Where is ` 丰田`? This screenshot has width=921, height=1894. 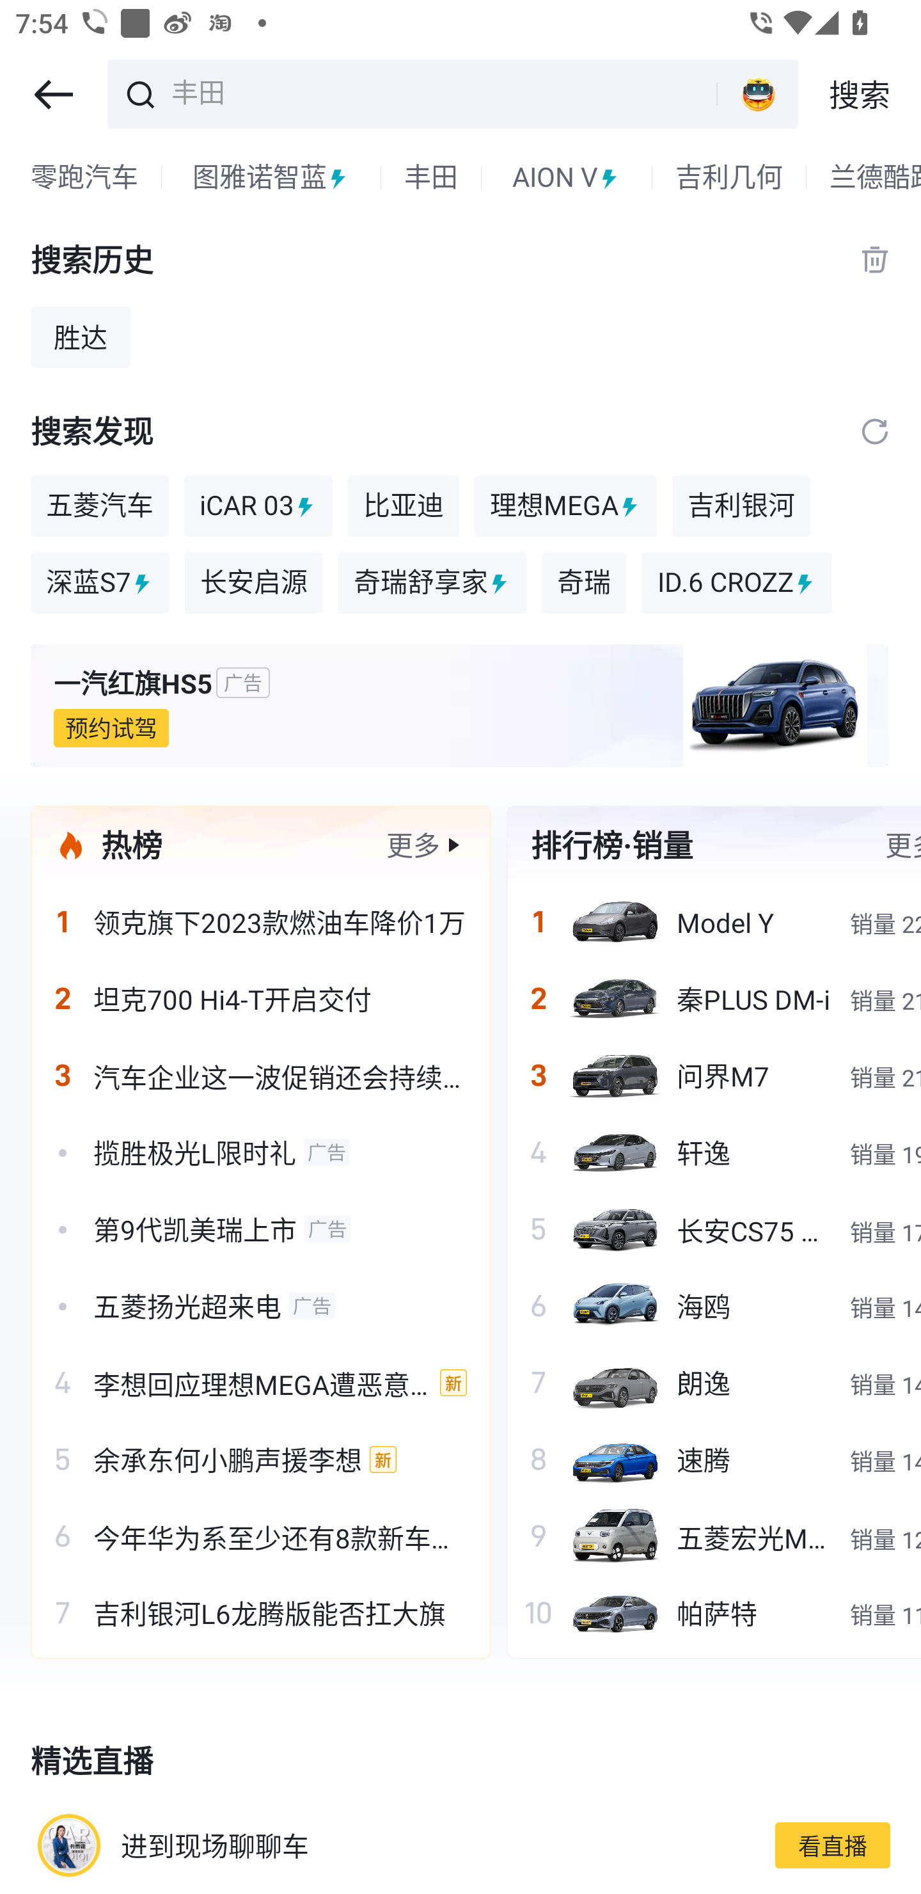
 丰田 is located at coordinates (440, 92).